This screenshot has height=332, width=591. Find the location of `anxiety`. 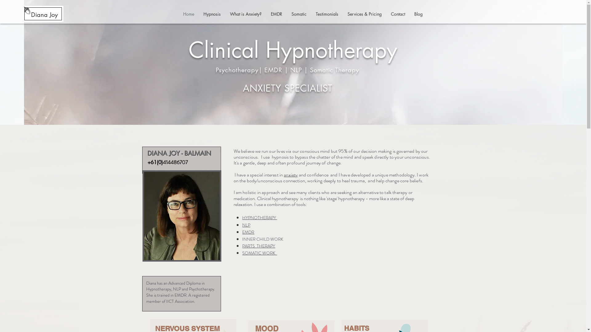

anxiety is located at coordinates (291, 175).